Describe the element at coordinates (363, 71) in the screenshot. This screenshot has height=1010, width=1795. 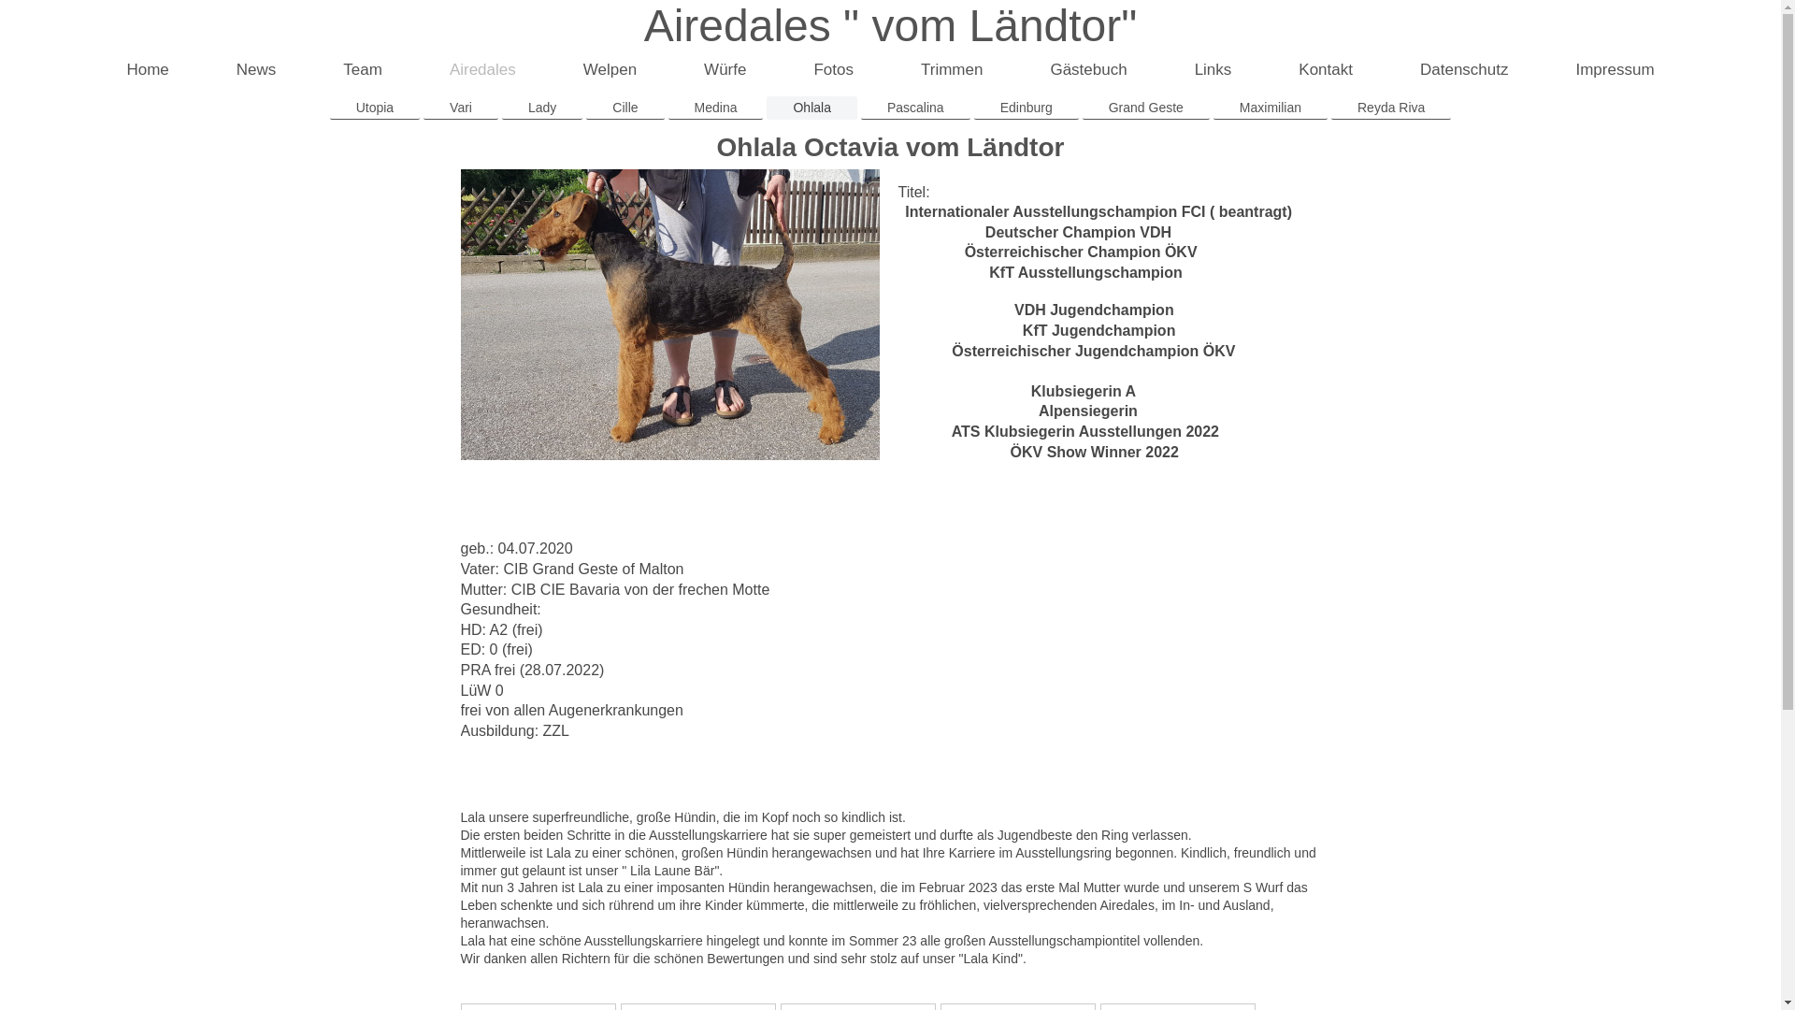
I see `Team` at that location.